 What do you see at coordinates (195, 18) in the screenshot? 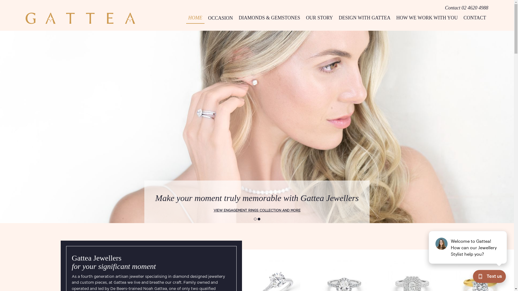
I see `HOME` at bounding box center [195, 18].